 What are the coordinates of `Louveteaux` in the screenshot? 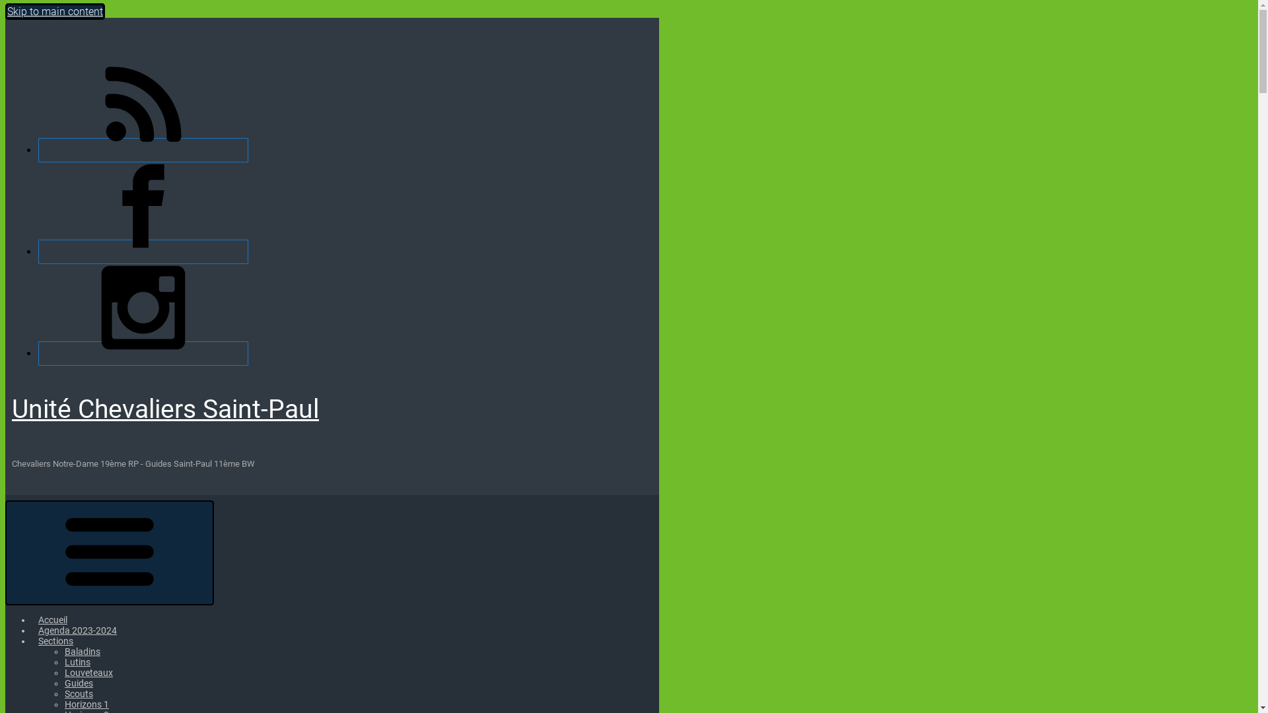 It's located at (88, 673).